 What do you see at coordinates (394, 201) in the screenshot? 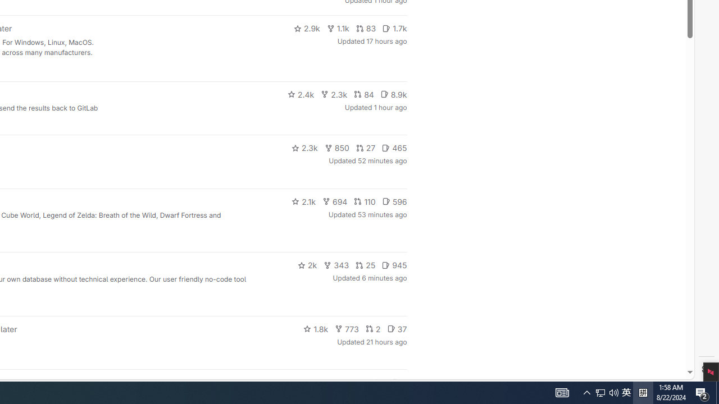
I see `596` at bounding box center [394, 201].